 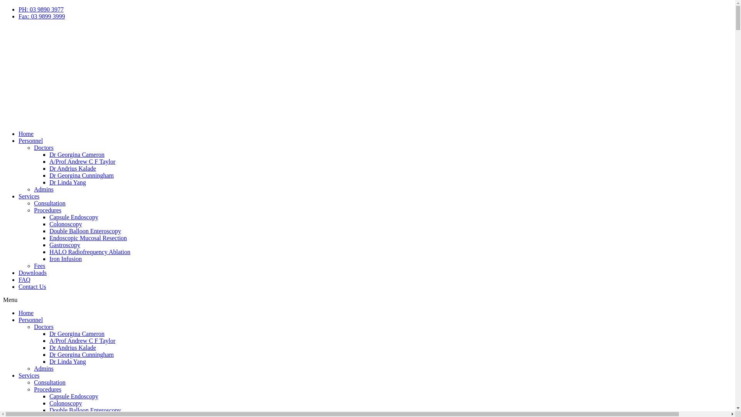 I want to click on Double Balloon Enteroscopy, so click(x=85, y=410).